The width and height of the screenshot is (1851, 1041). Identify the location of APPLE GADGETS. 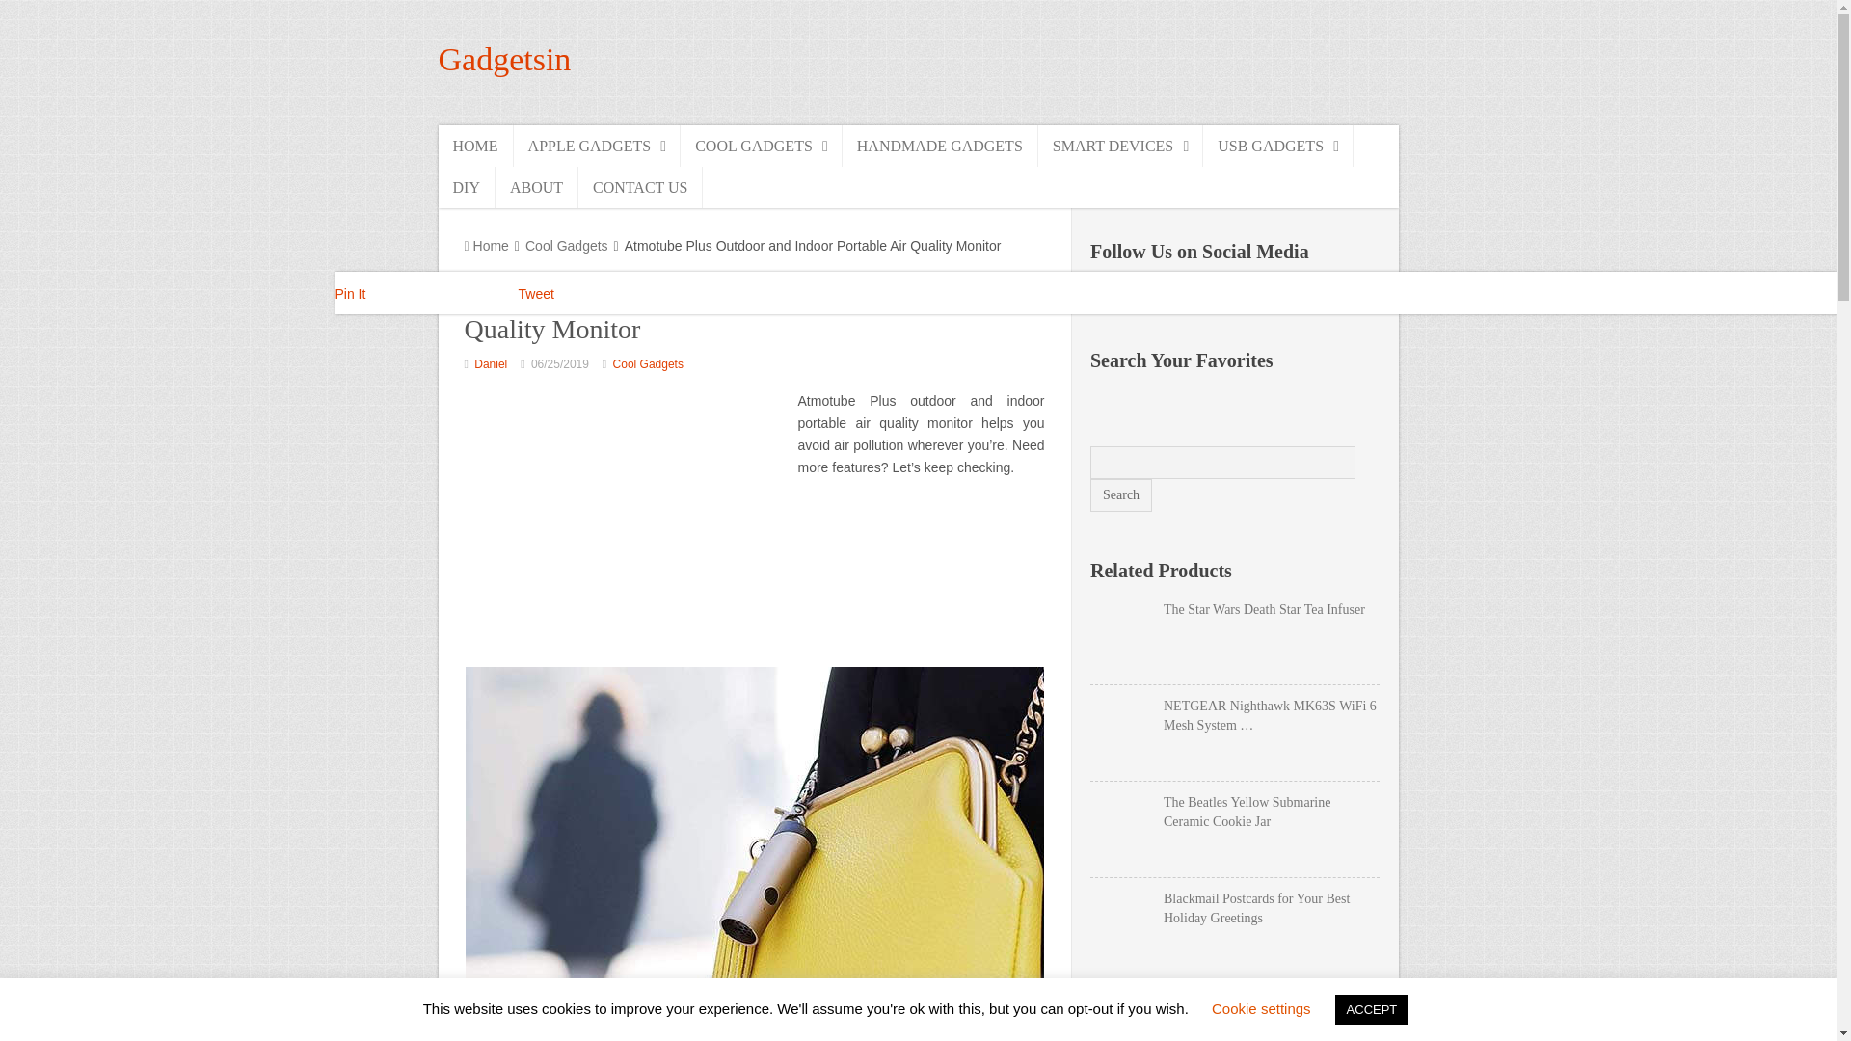
(598, 145).